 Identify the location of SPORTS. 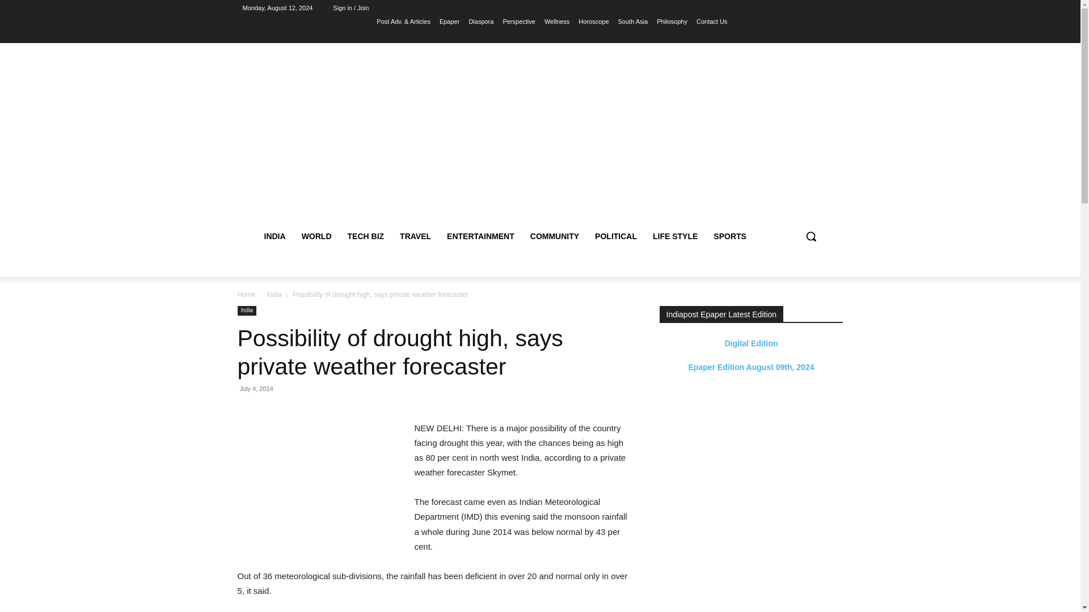
(730, 236).